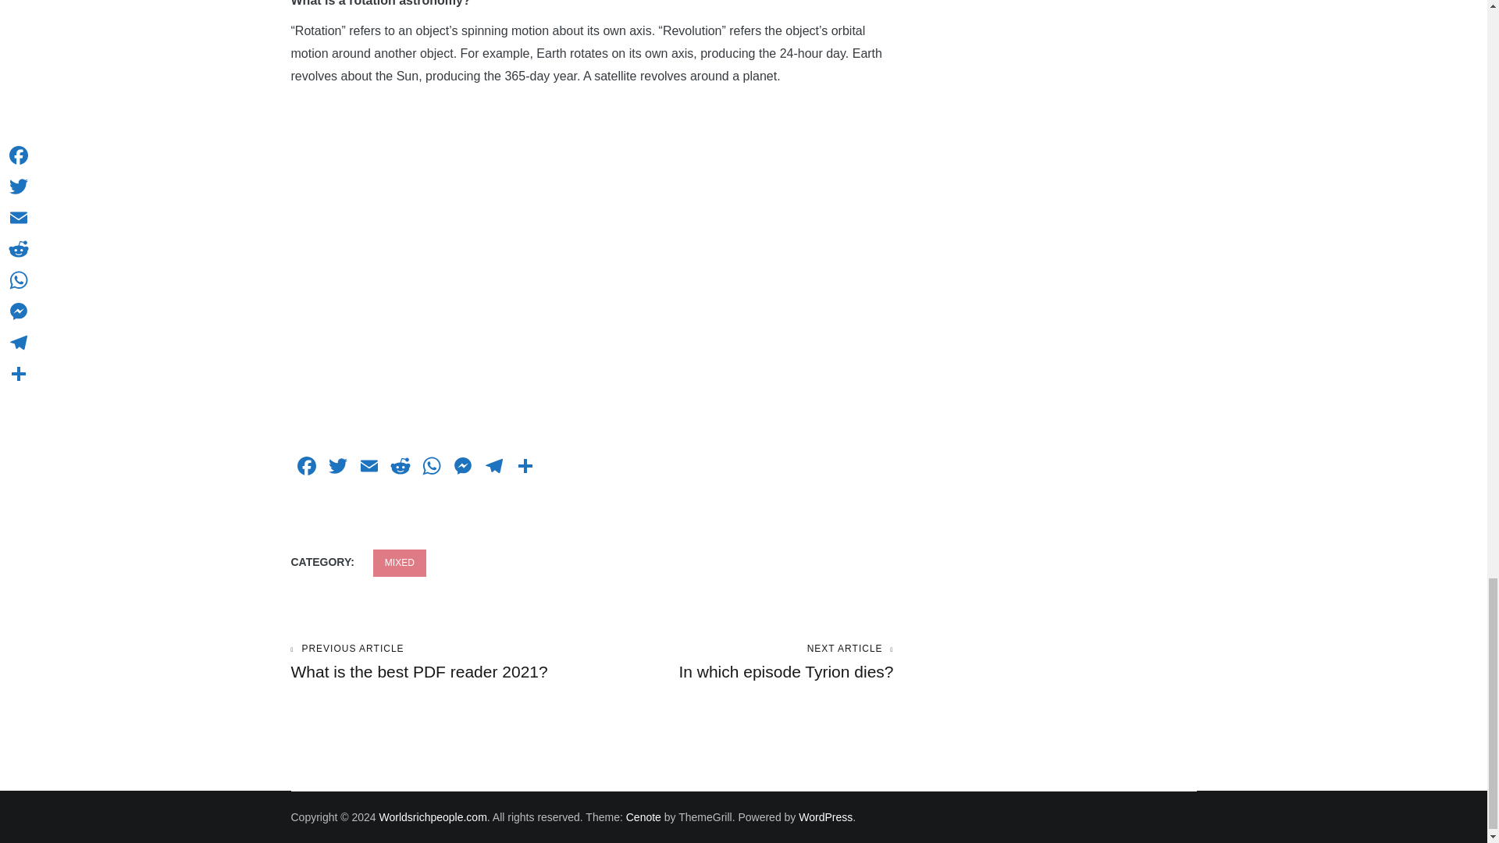 This screenshot has height=843, width=1499. What do you see at coordinates (337, 468) in the screenshot?
I see `Twitter` at bounding box center [337, 468].